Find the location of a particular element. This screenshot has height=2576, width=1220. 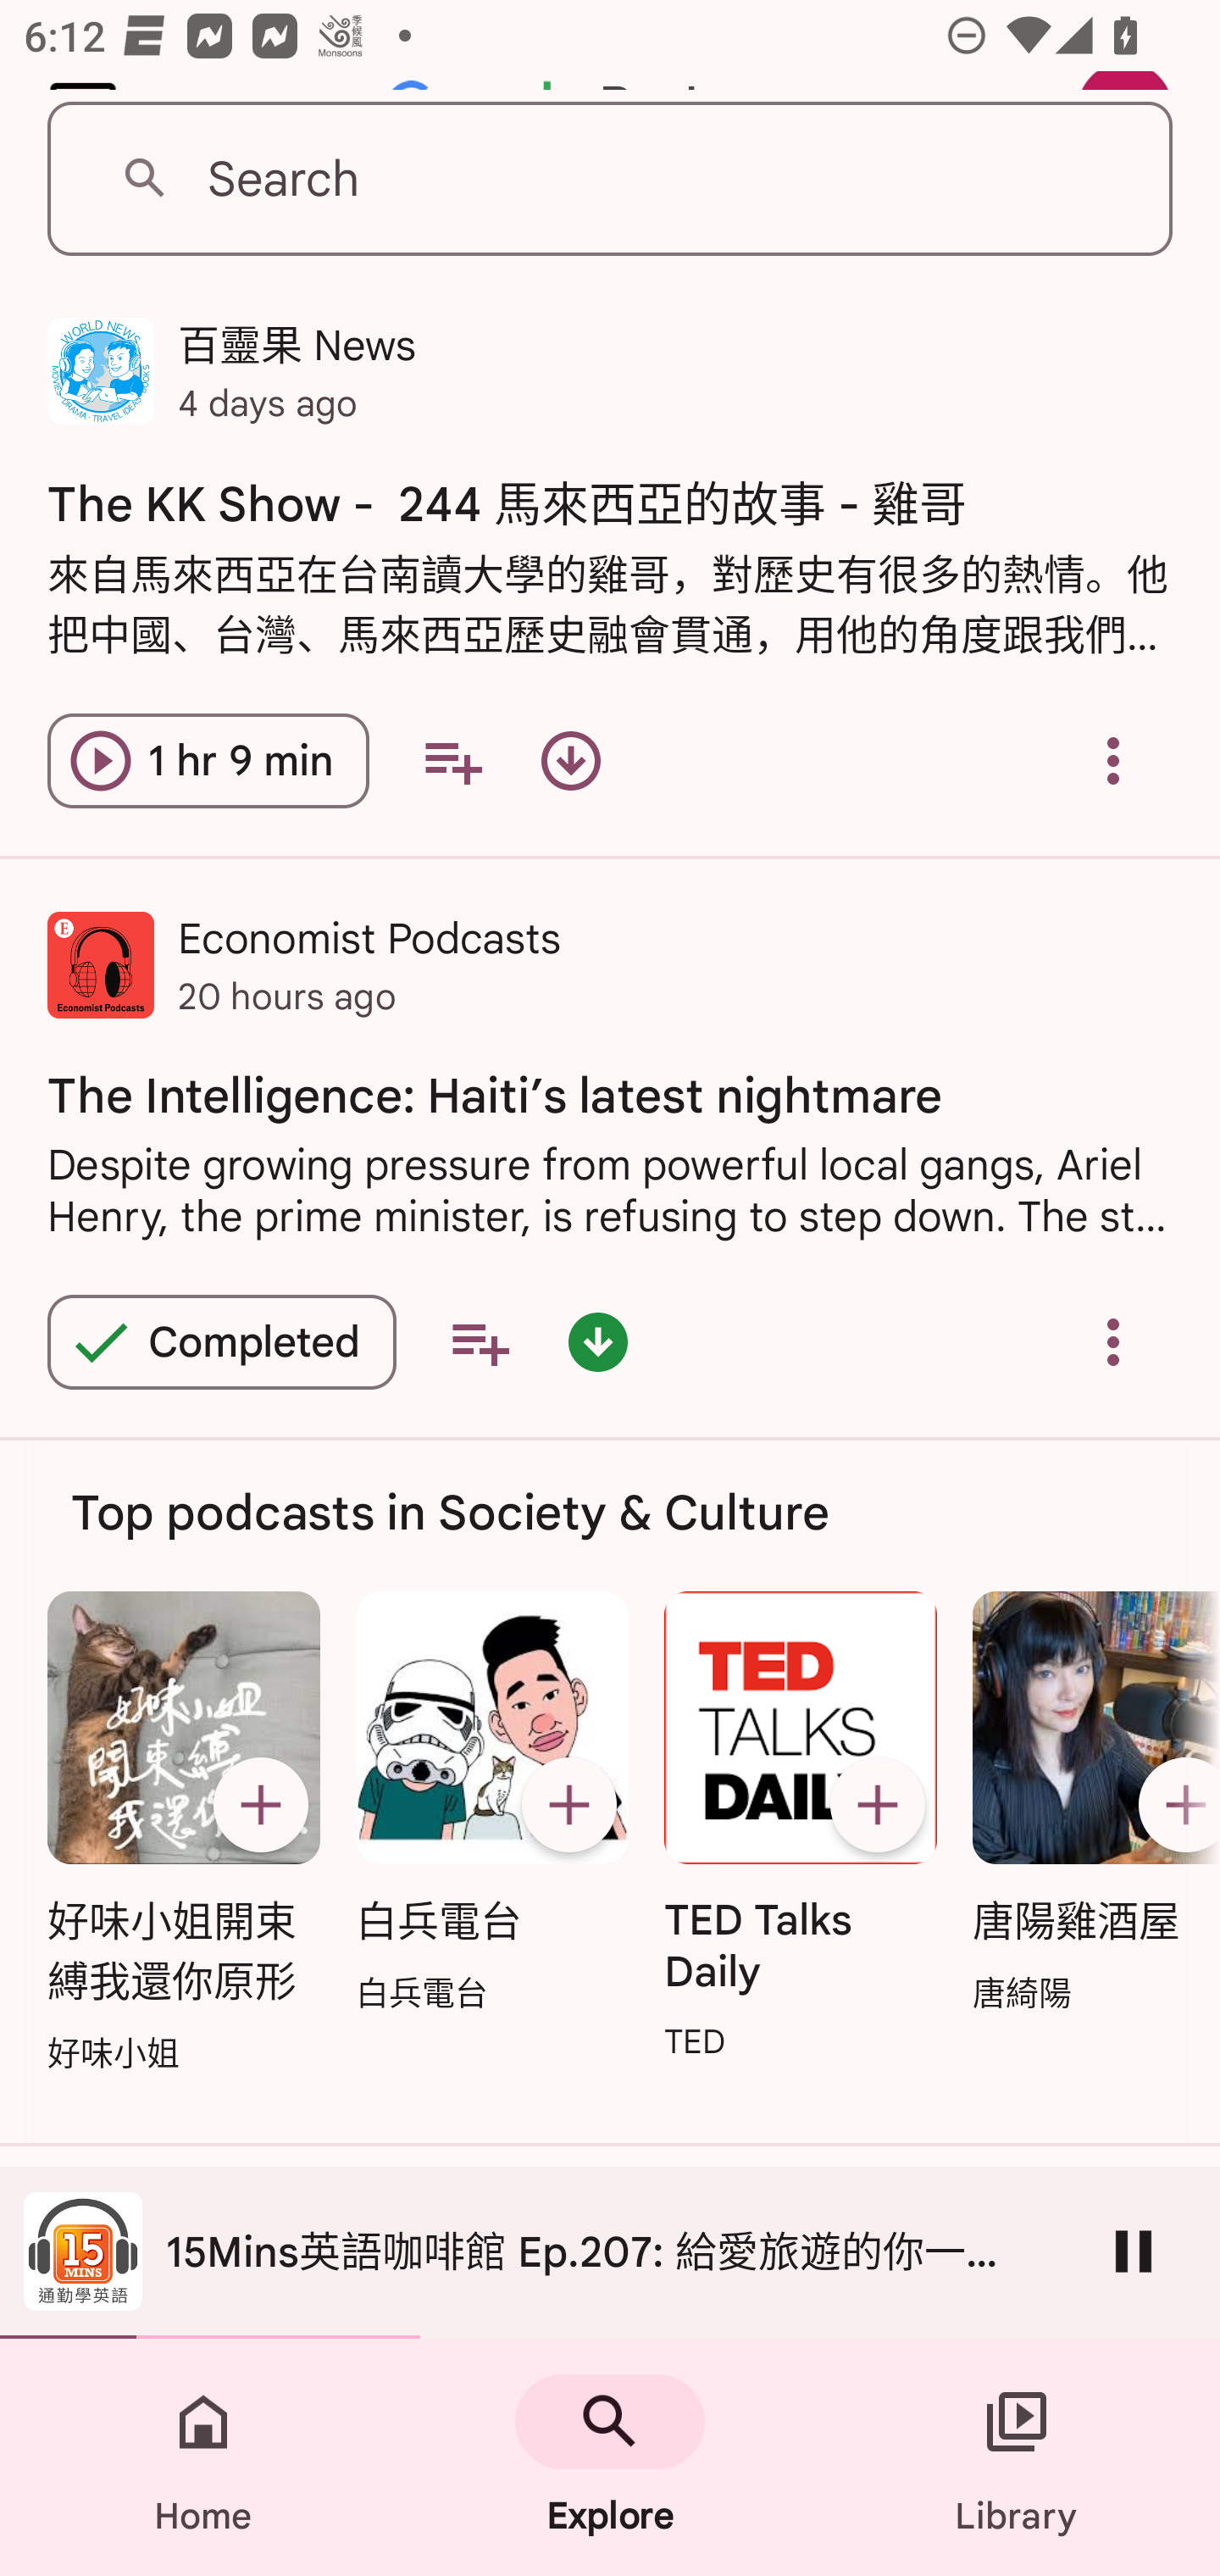

Overflow menu is located at coordinates (1113, 761).